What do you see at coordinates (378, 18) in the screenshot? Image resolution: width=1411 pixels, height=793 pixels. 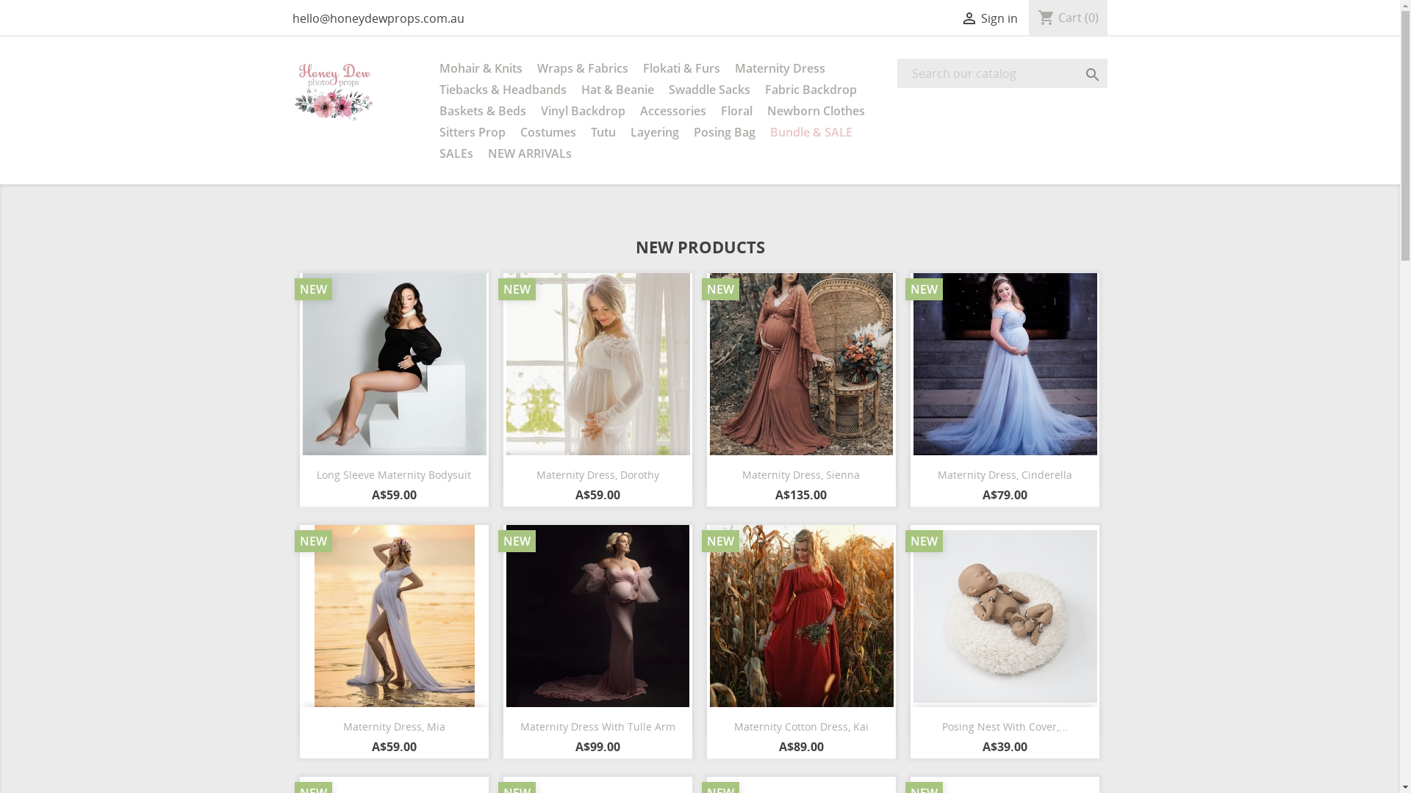 I see `hello@honeydewprops.com.au` at bounding box center [378, 18].